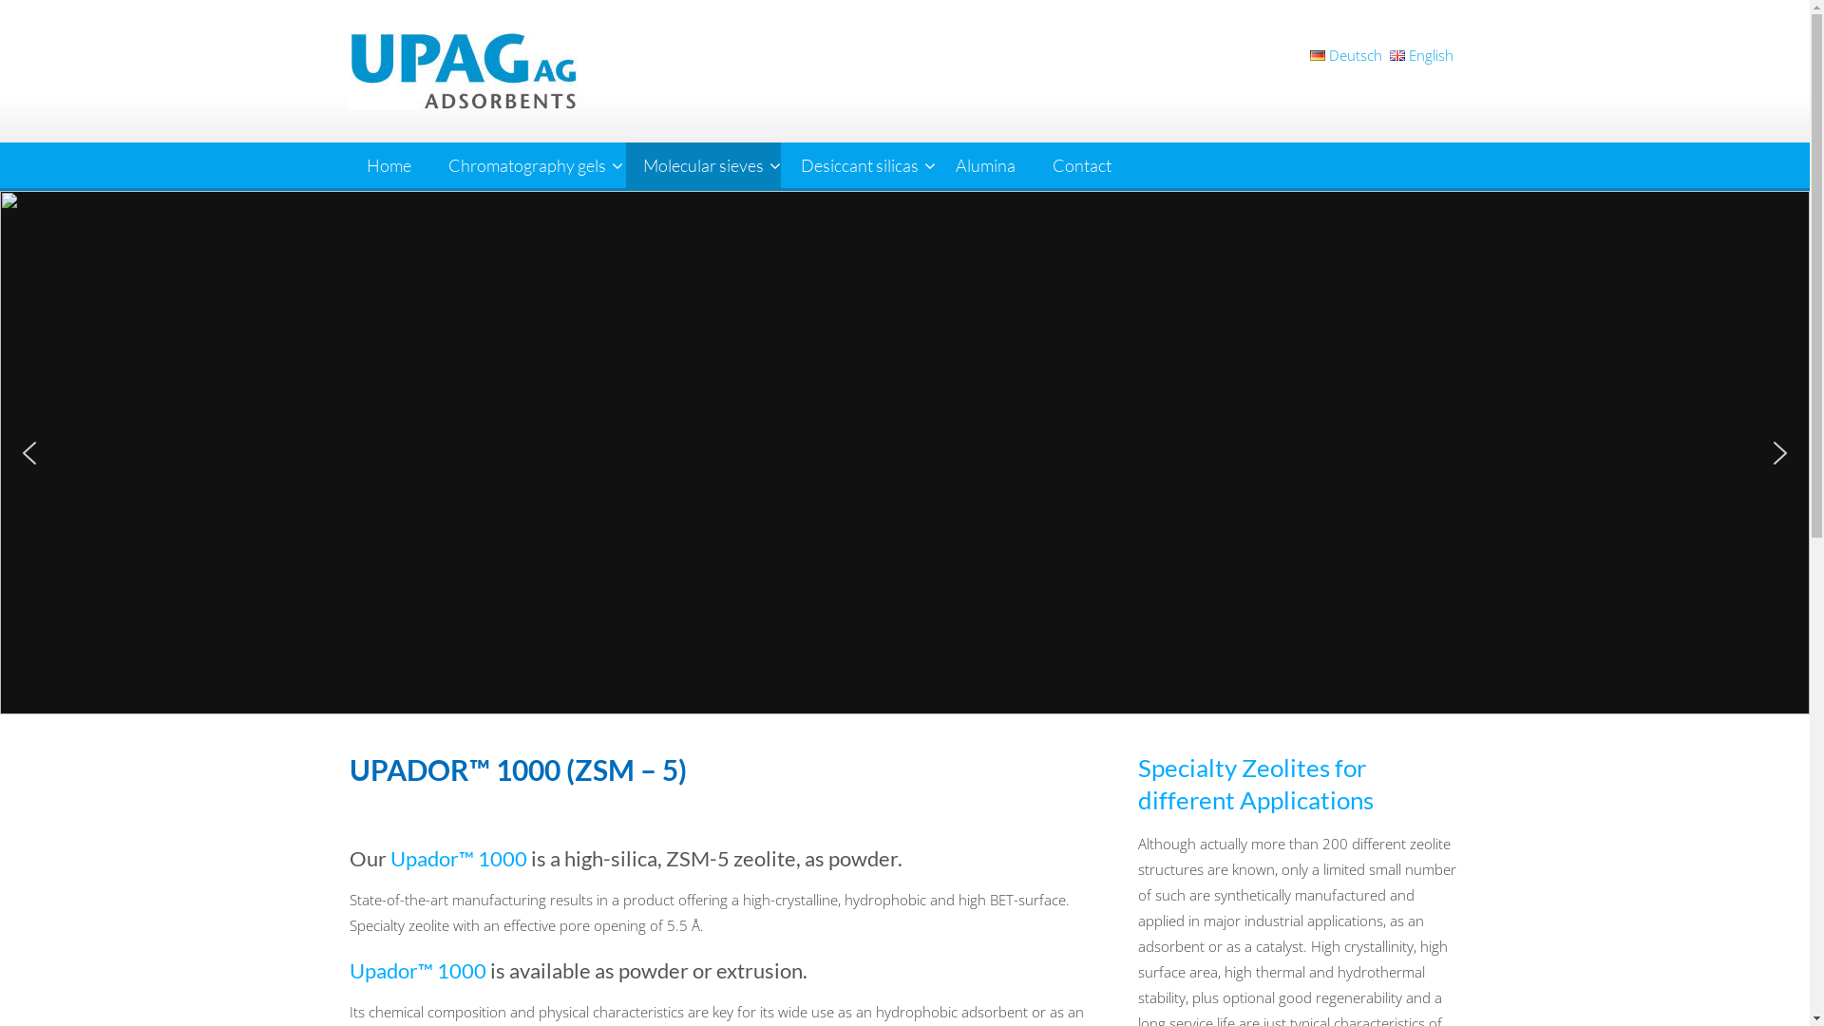  I want to click on Chromatography gels, so click(527, 165).